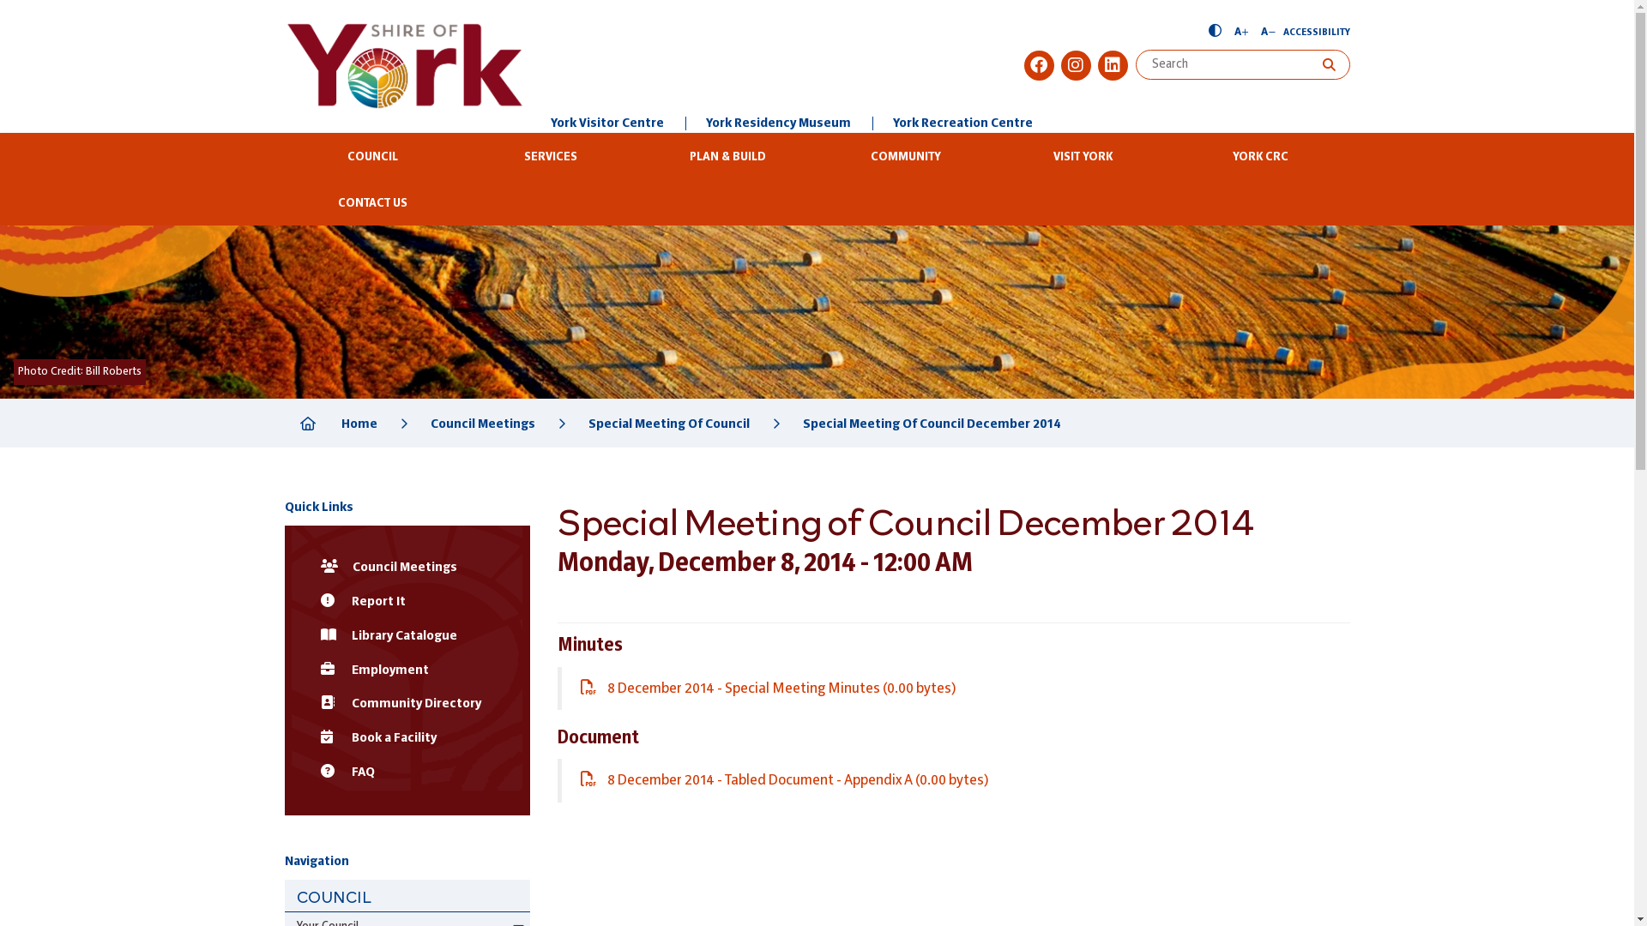 The height and width of the screenshot is (926, 1647). Describe the element at coordinates (551, 156) in the screenshot. I see `SERVICES` at that location.